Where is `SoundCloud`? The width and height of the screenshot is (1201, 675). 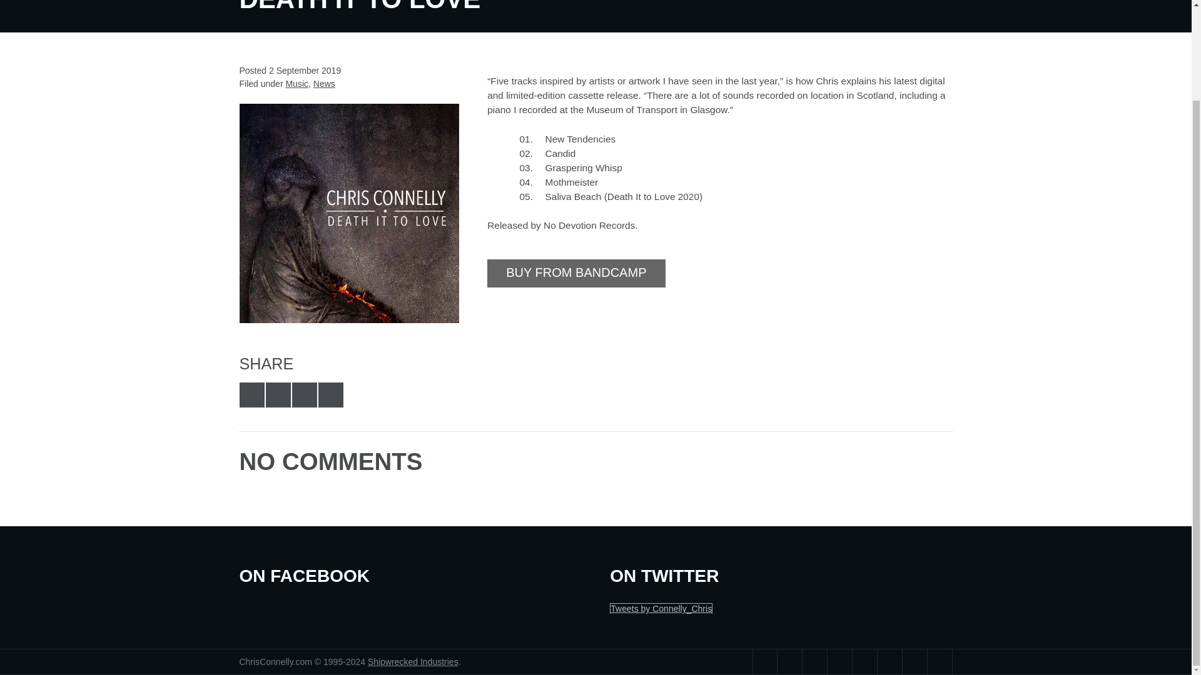 SoundCloud is located at coordinates (889, 661).